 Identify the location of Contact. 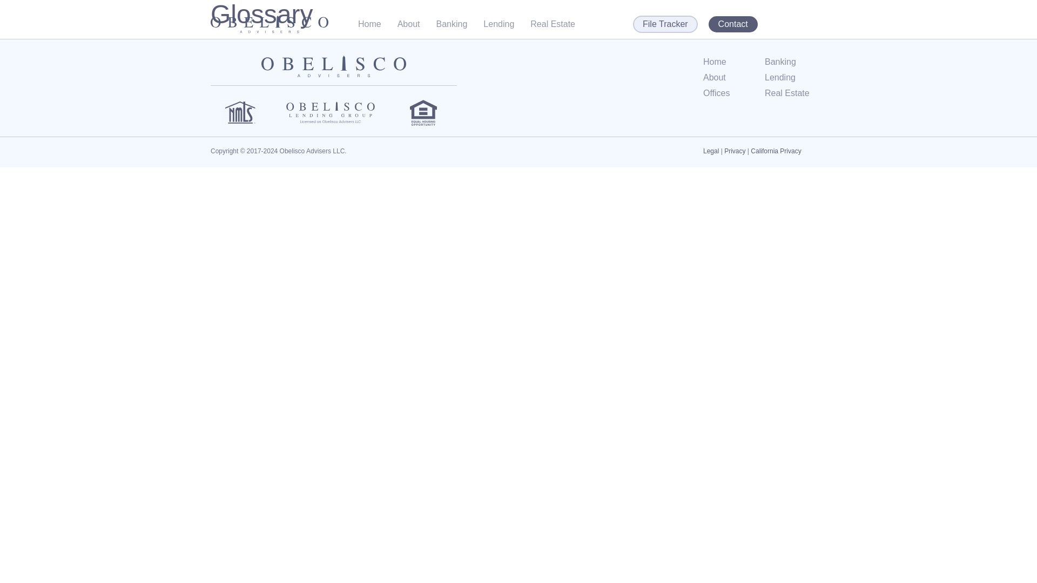
(733, 24).